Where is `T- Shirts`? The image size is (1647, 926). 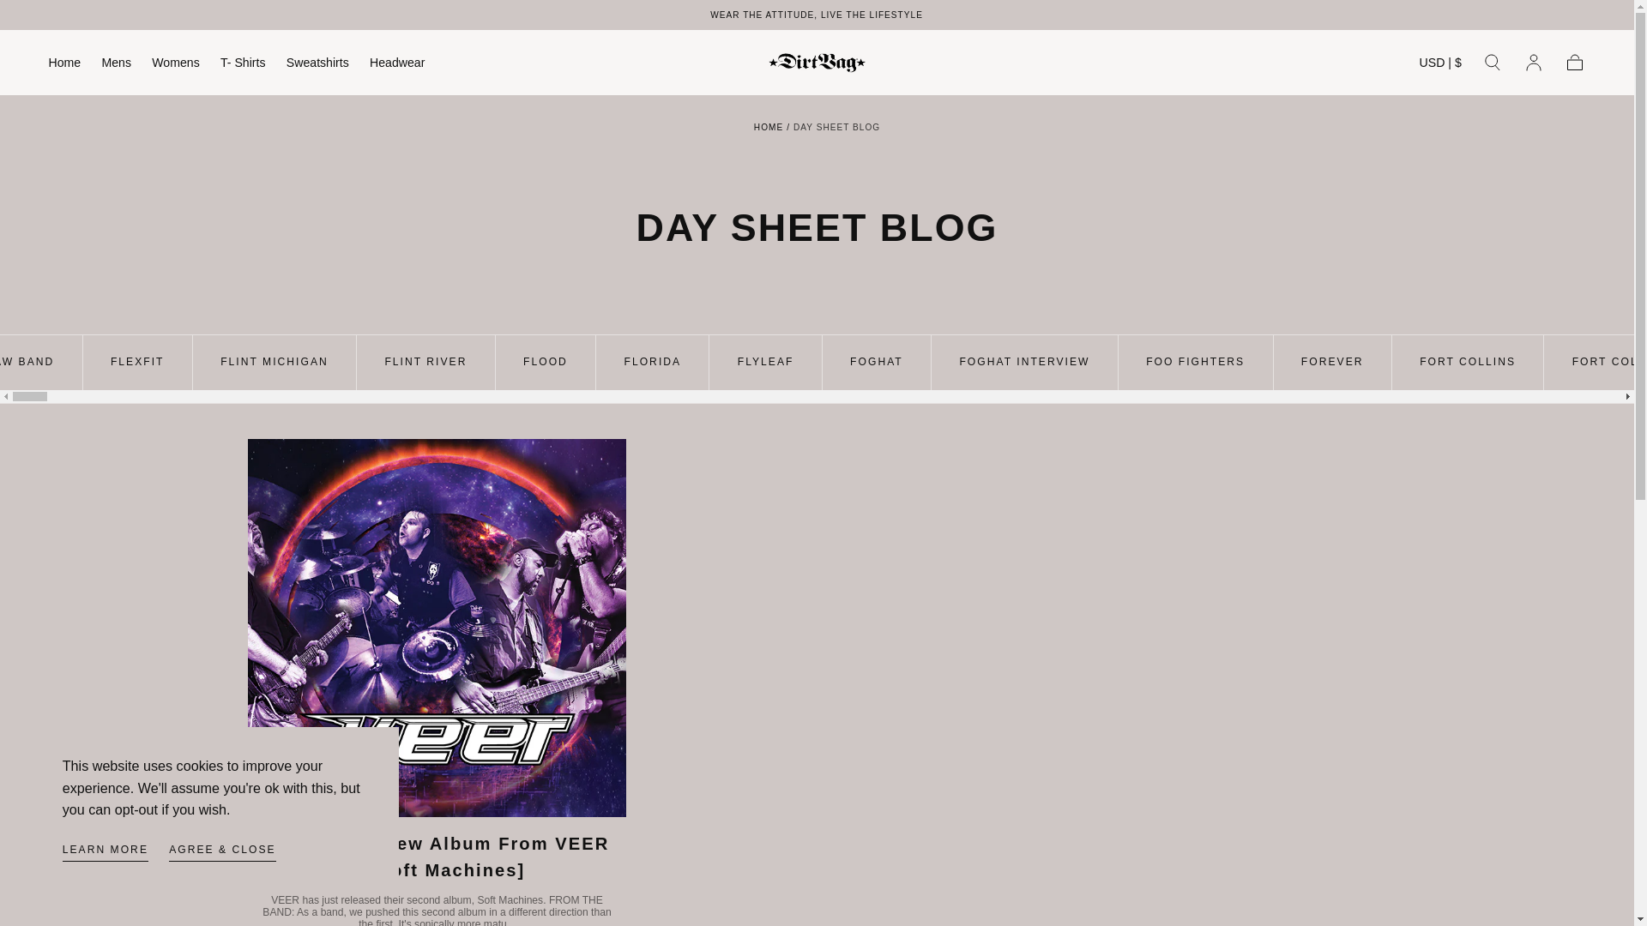
T- Shirts is located at coordinates (243, 65).